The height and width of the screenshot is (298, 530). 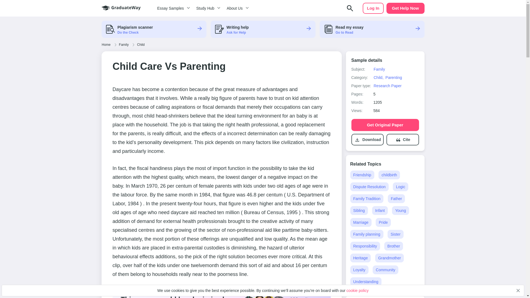 What do you see at coordinates (394, 78) in the screenshot?
I see `Parenting` at bounding box center [394, 78].